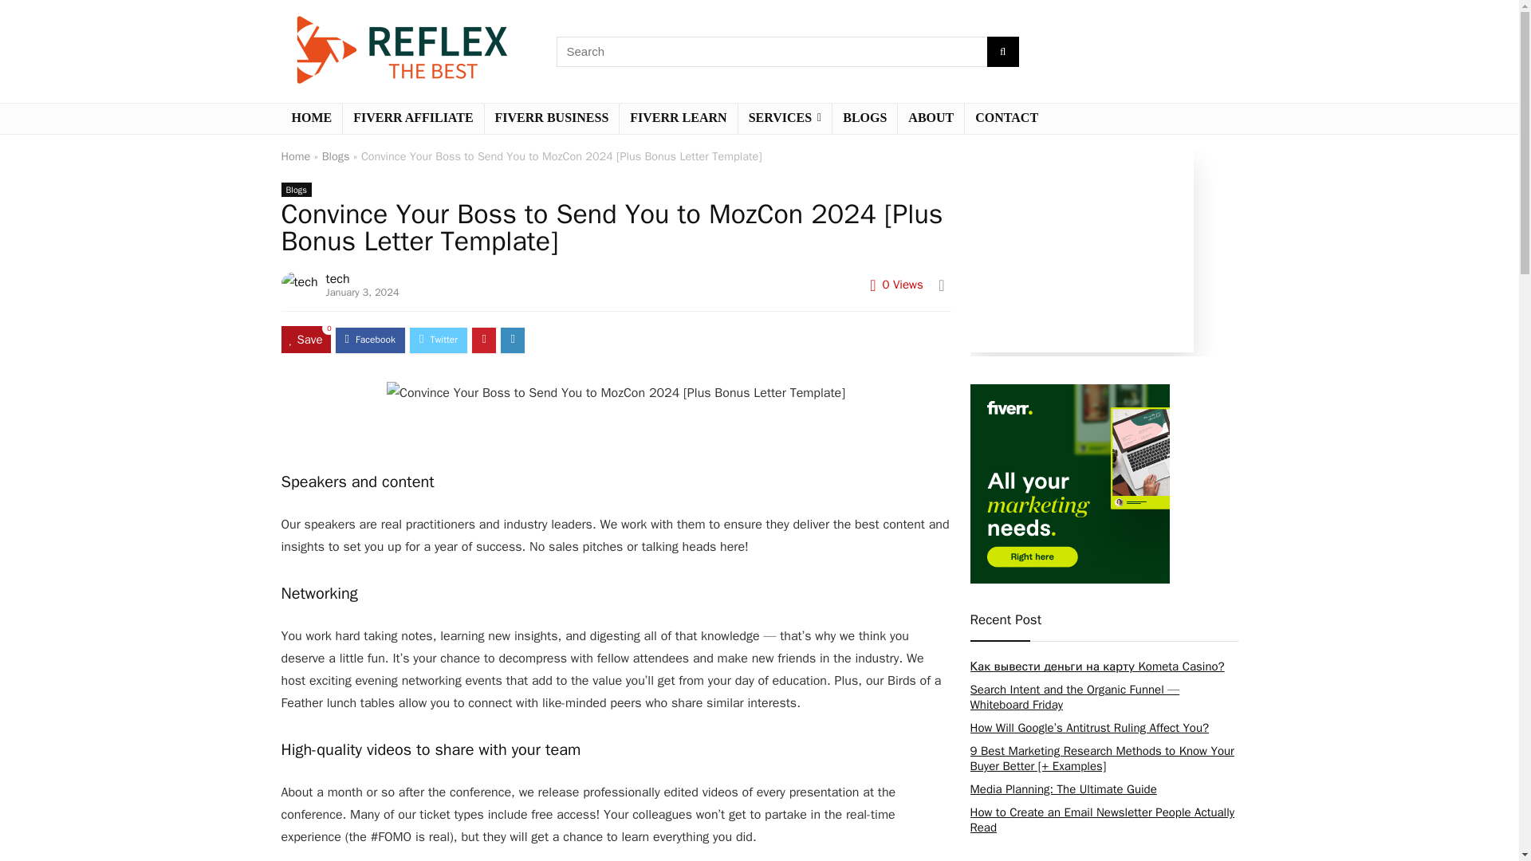 This screenshot has width=1531, height=861. I want to click on FIVERR AFFILIATE, so click(413, 118).